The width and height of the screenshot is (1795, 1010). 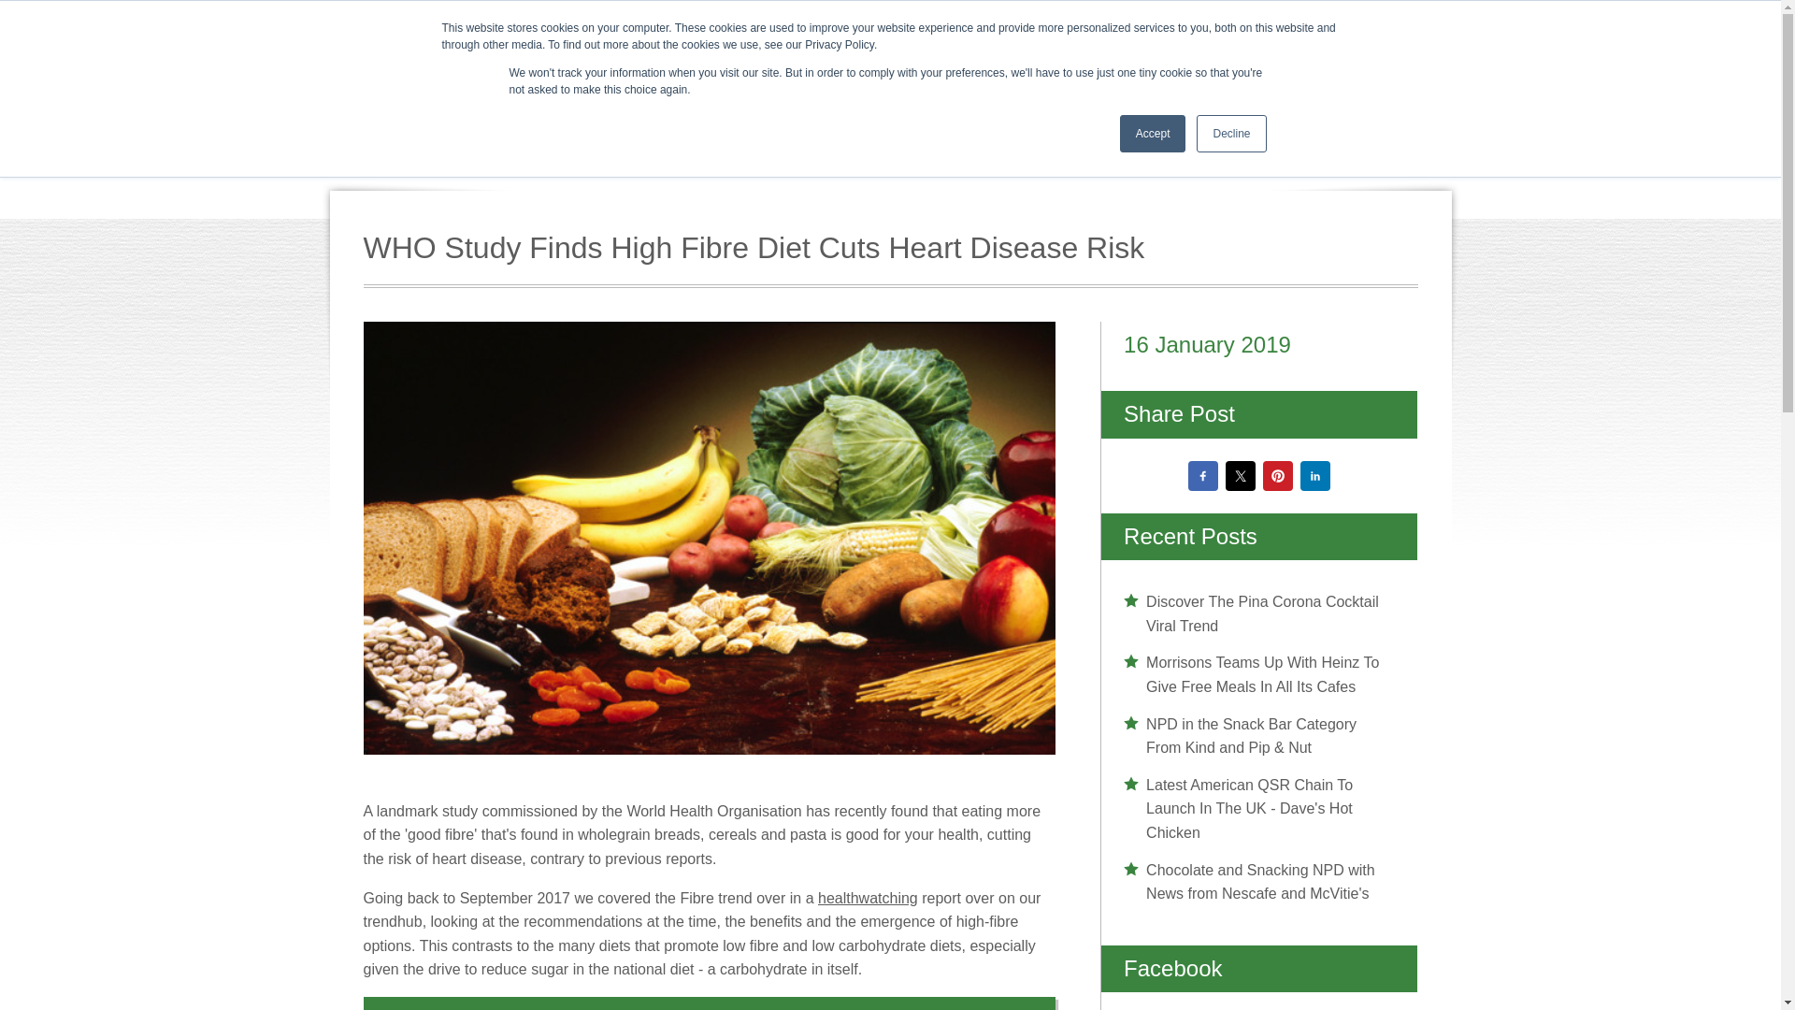 I want to click on thefoodpeople, so click(x=578, y=104).